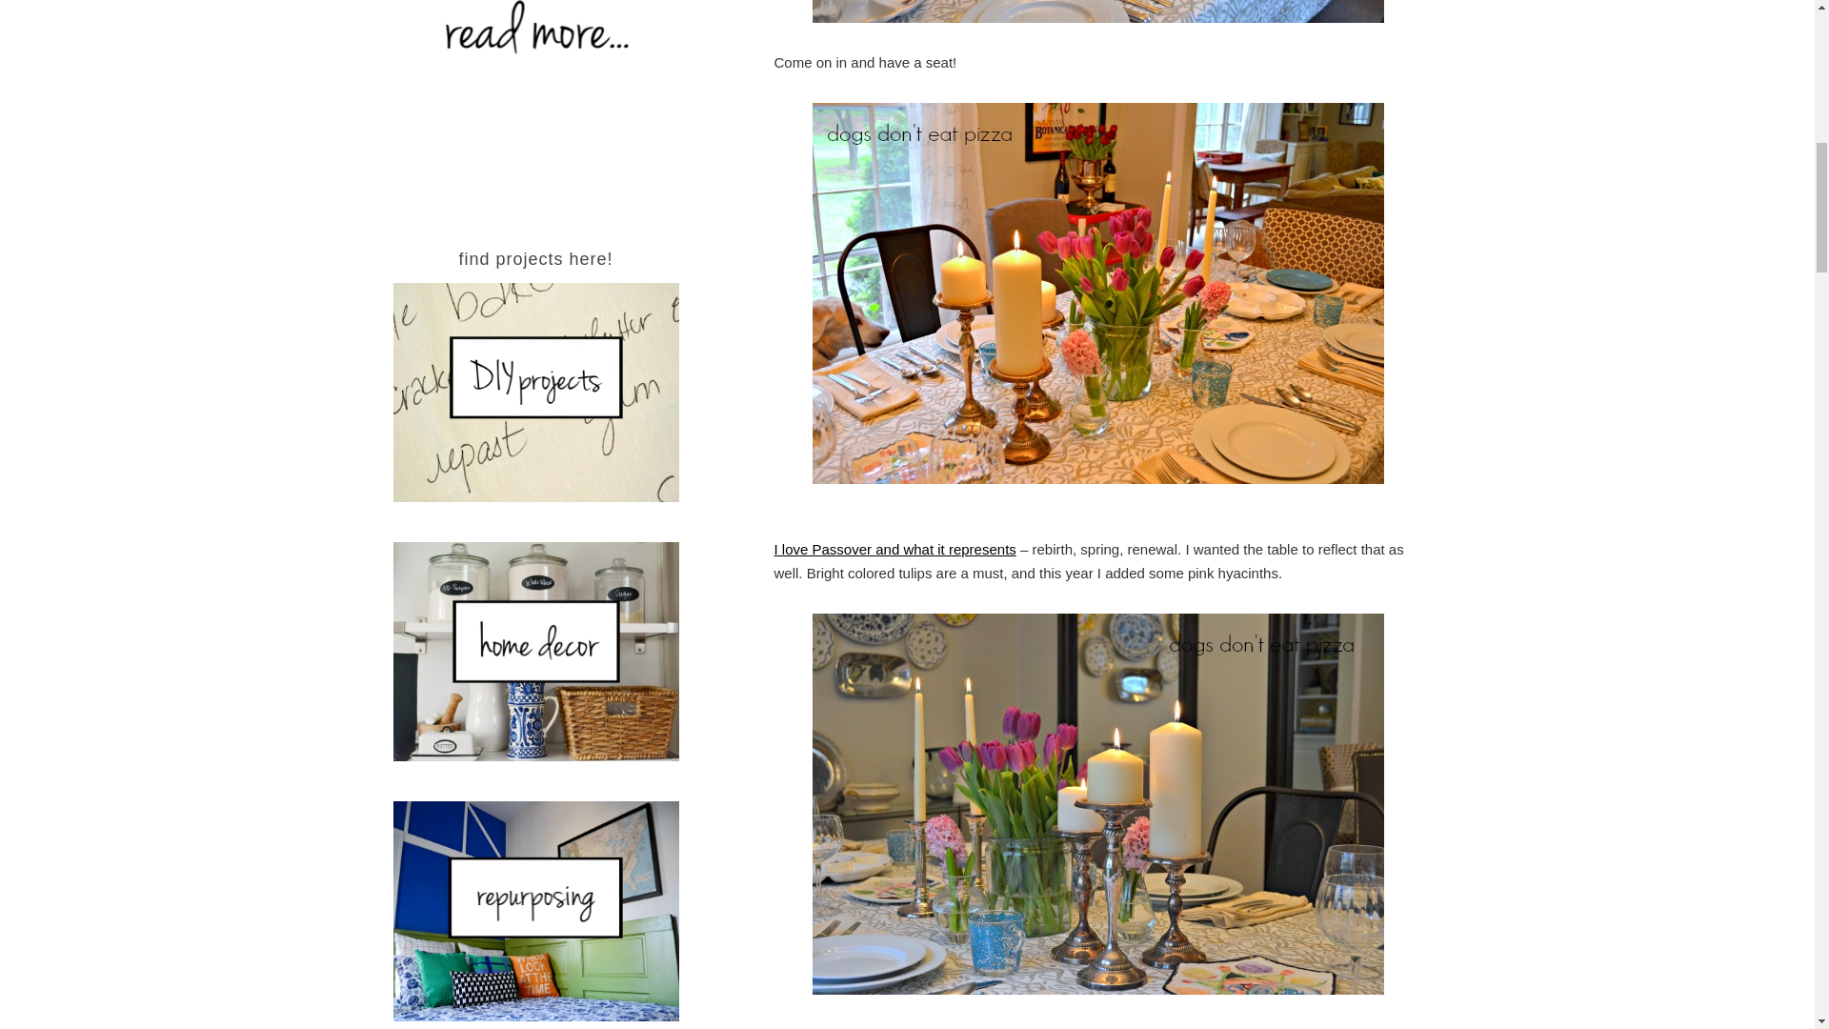 Image resolution: width=1829 pixels, height=1029 pixels. What do you see at coordinates (894, 549) in the screenshot?
I see `I love Passover and what it represents` at bounding box center [894, 549].